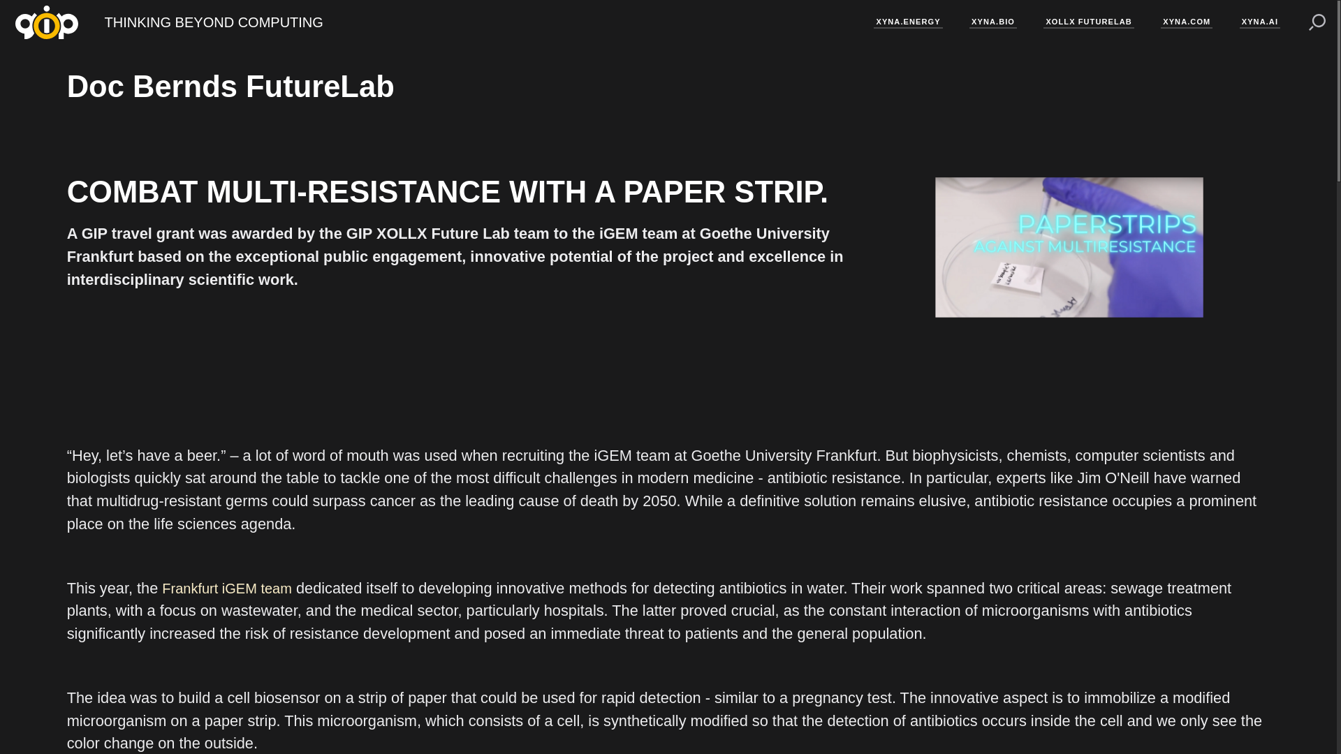 The width and height of the screenshot is (1341, 754). I want to click on Frankfurt iGEM team, so click(227, 589).